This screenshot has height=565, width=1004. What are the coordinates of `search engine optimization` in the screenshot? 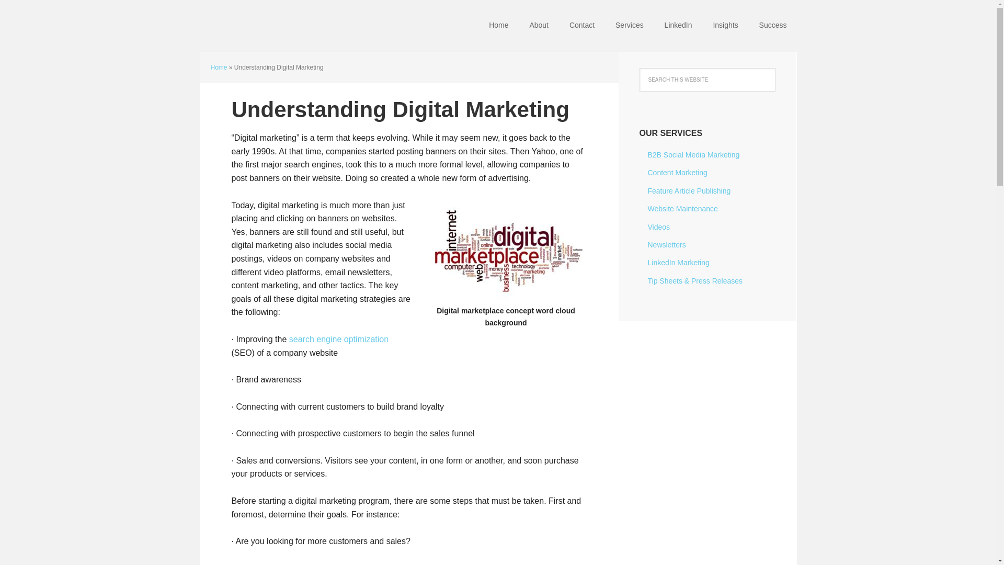 It's located at (339, 339).